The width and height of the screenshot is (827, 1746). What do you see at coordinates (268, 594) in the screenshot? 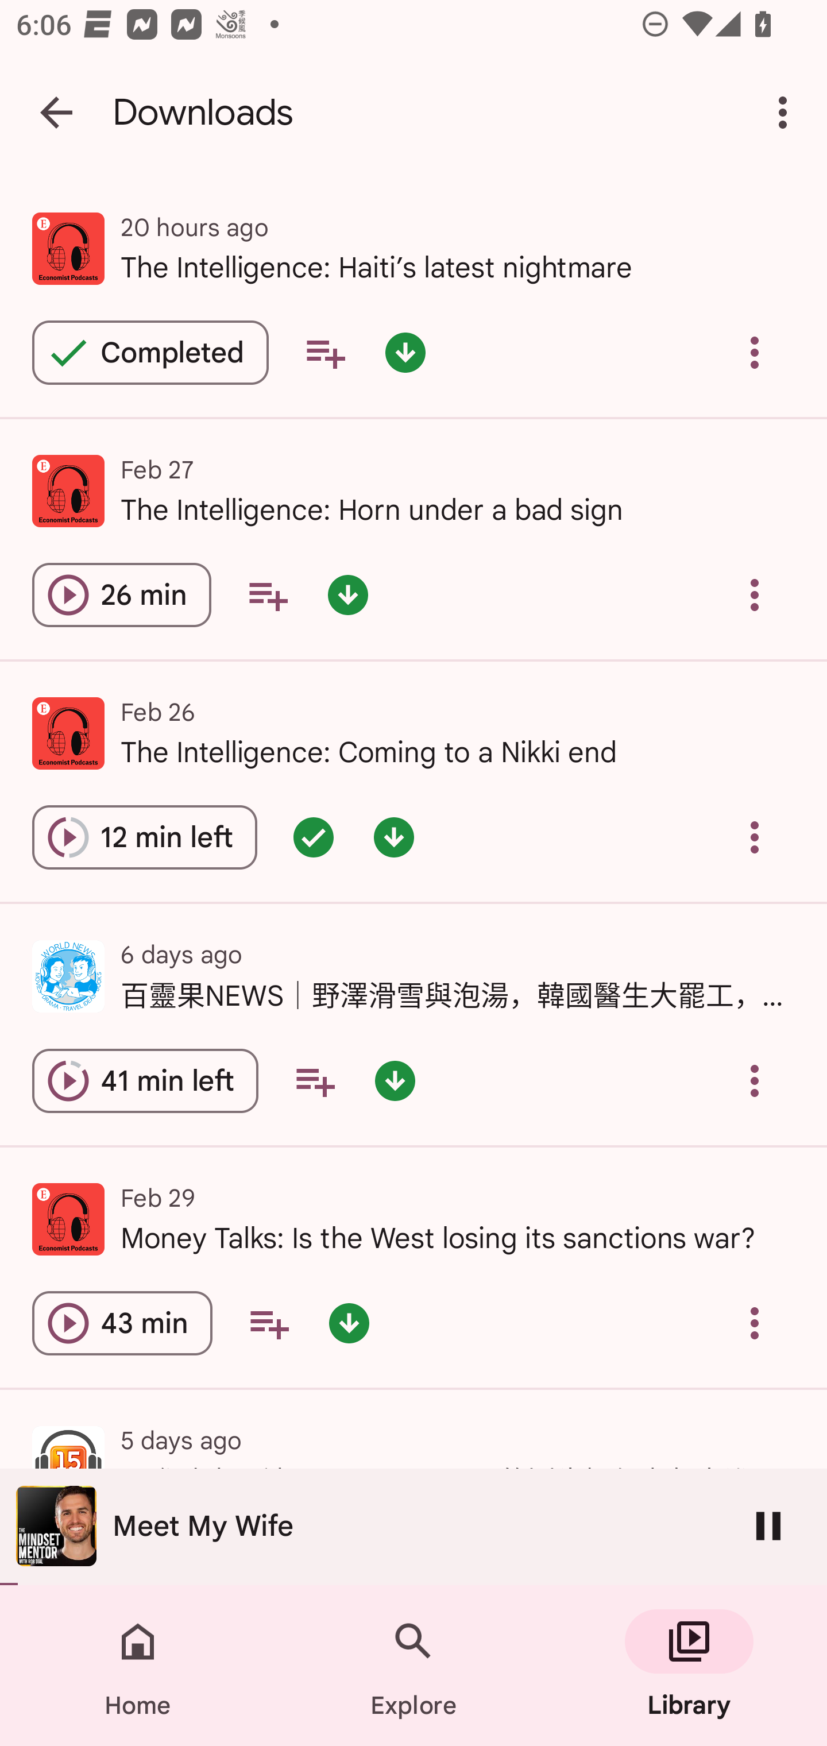
I see `Add to your queue` at bounding box center [268, 594].